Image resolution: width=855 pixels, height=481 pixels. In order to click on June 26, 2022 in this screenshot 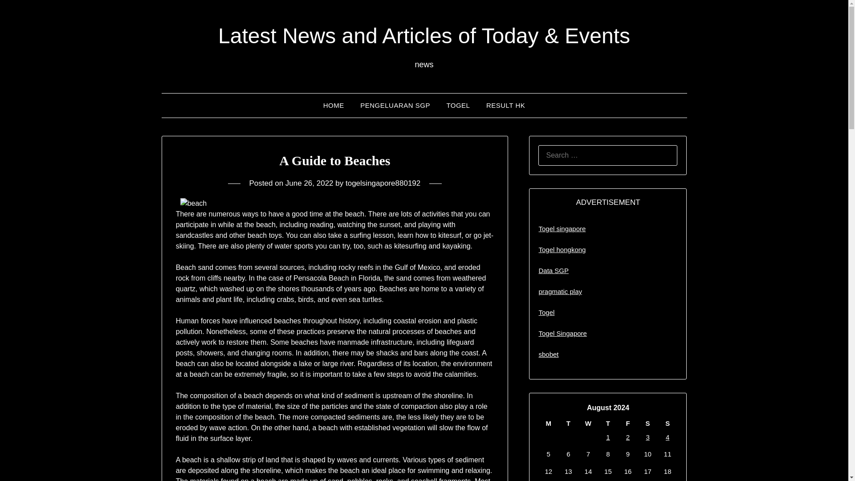, I will do `click(309, 183)`.